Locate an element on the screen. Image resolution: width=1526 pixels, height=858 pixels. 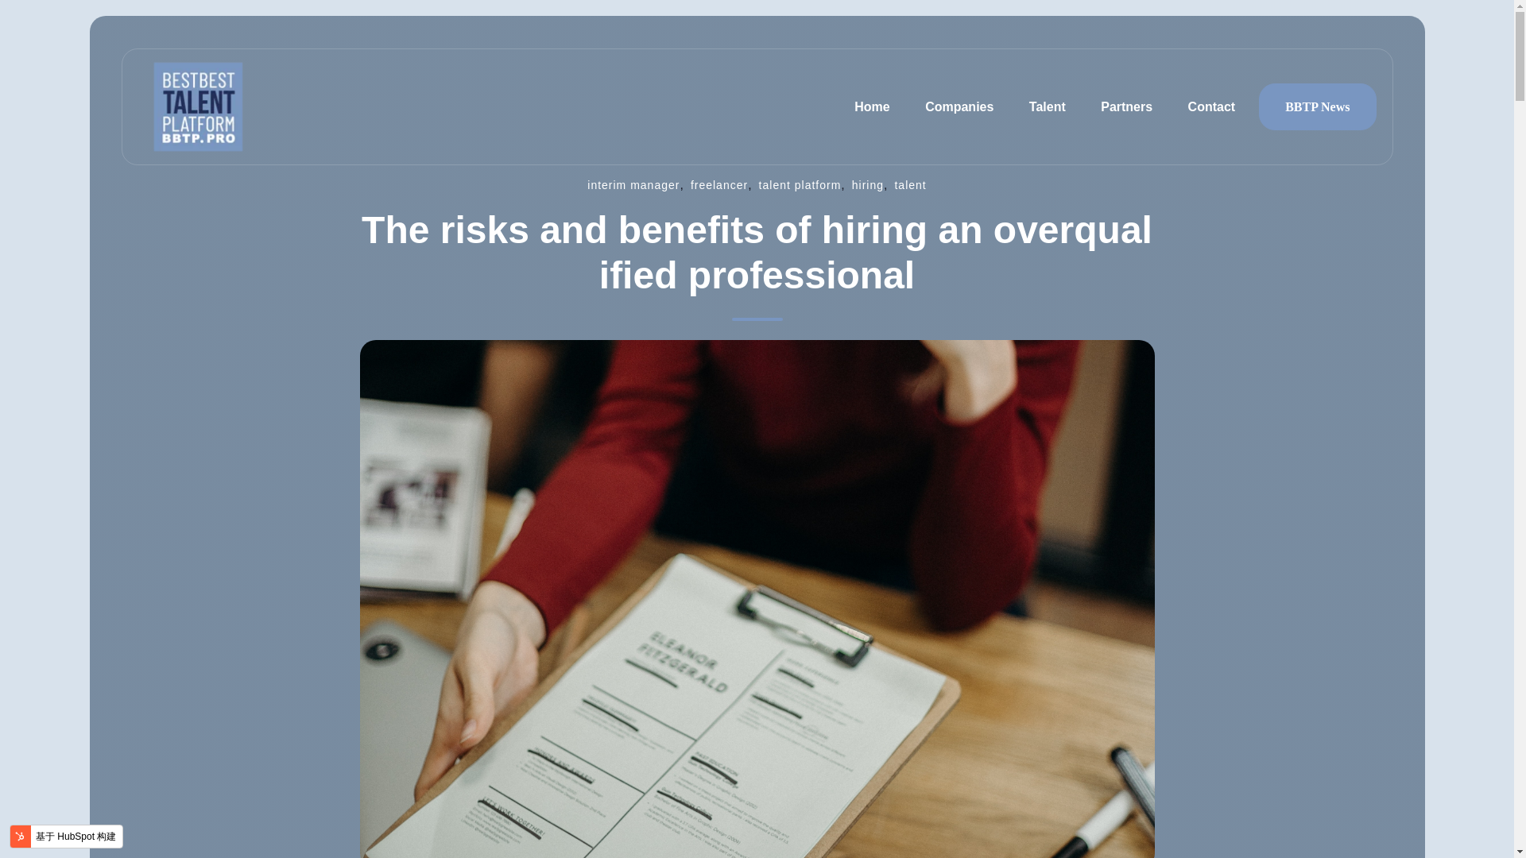
freelancer is located at coordinates (718, 184).